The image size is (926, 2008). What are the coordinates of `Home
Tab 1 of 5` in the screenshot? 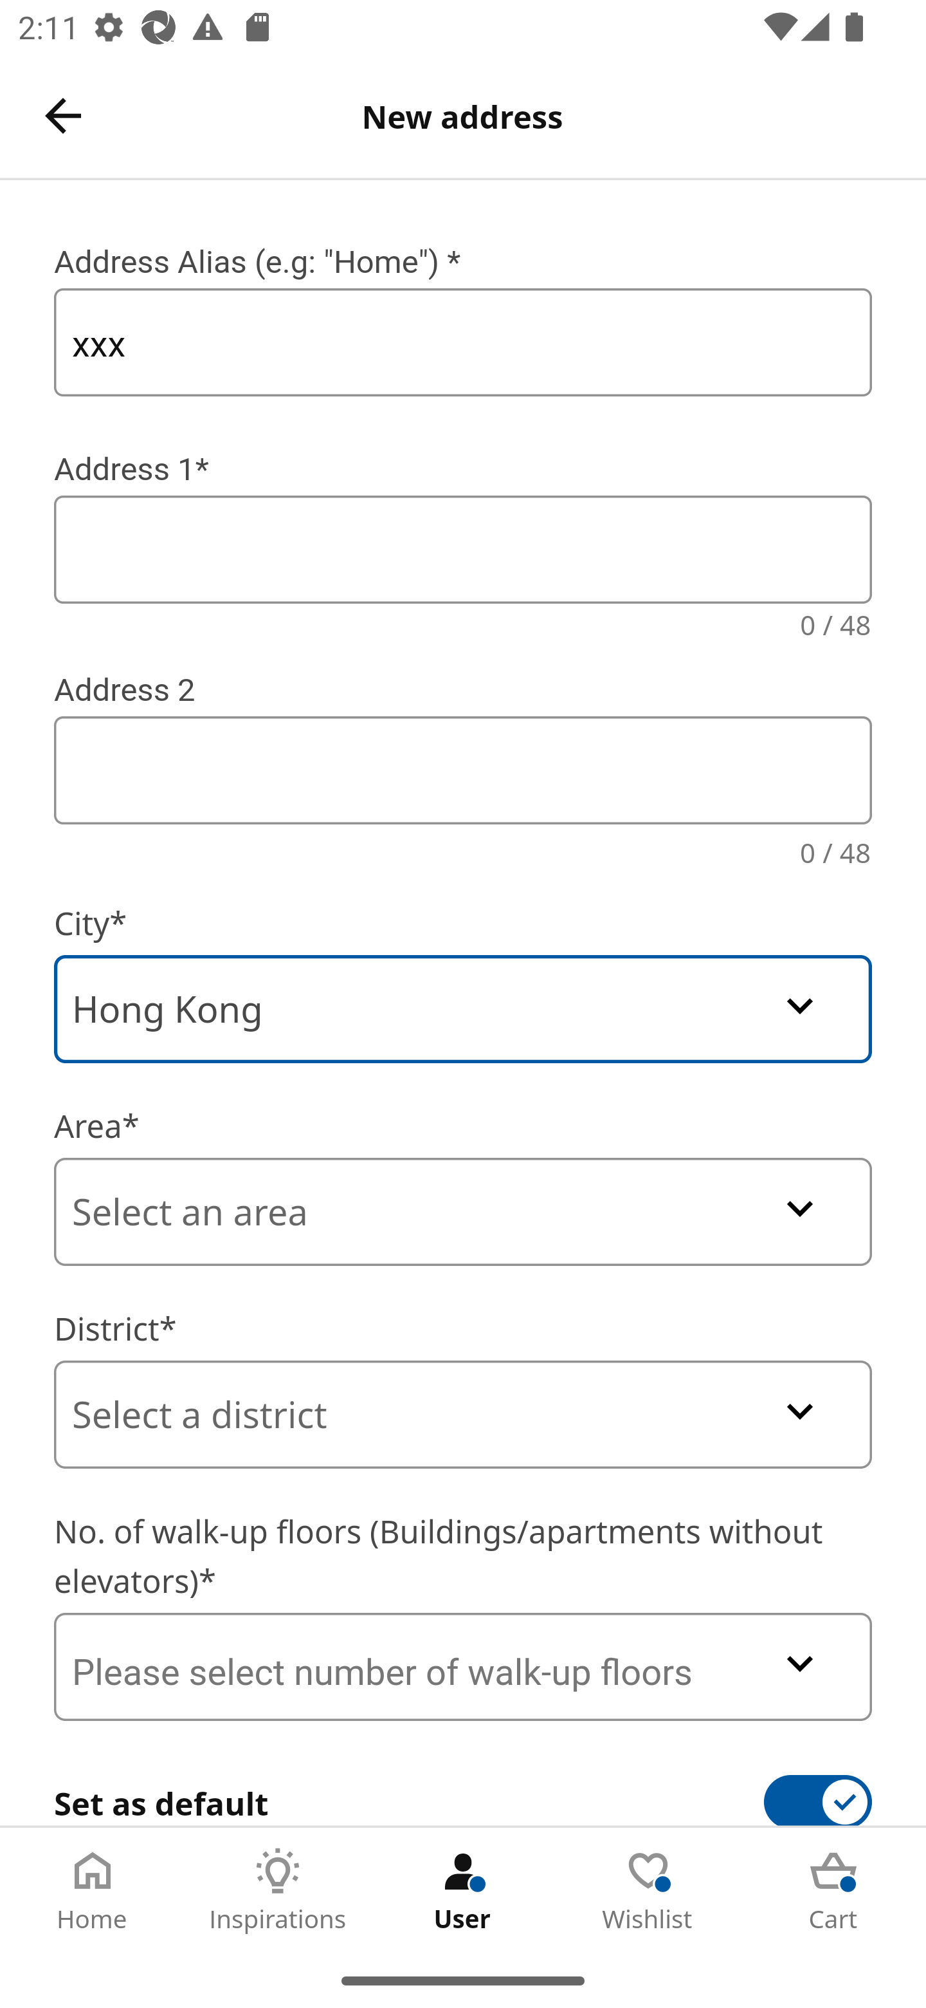 It's located at (93, 1890).